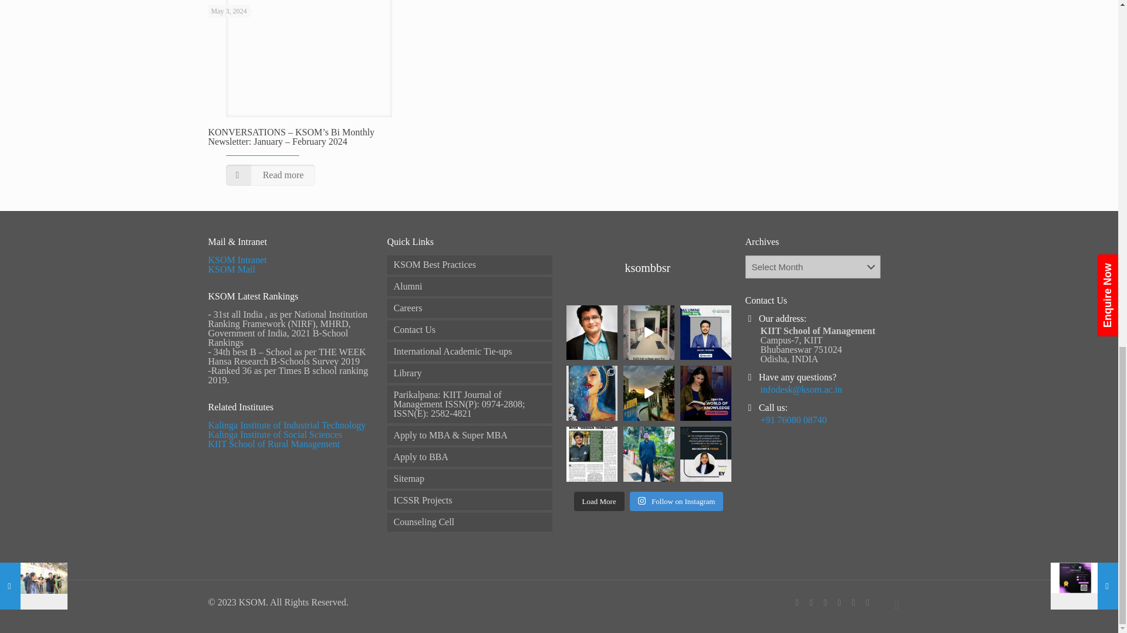 Image resolution: width=1127 pixels, height=633 pixels. I want to click on Twitter, so click(812, 602).